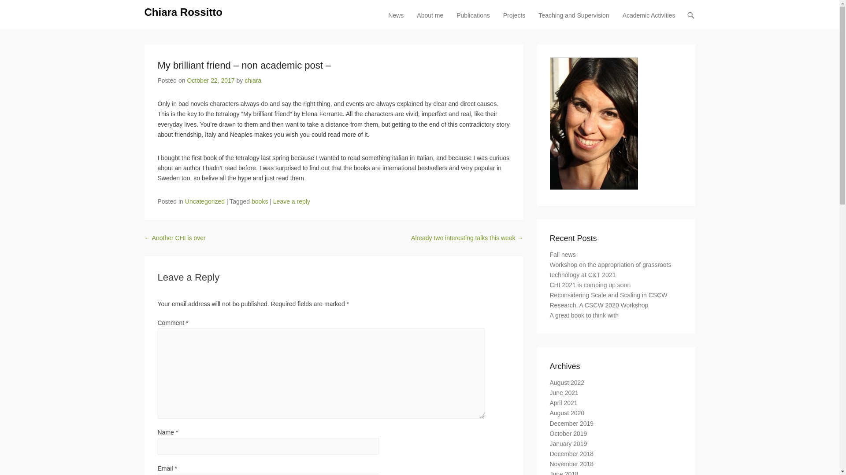 The image size is (846, 475). Describe the element at coordinates (564, 392) in the screenshot. I see `June 2021` at that location.